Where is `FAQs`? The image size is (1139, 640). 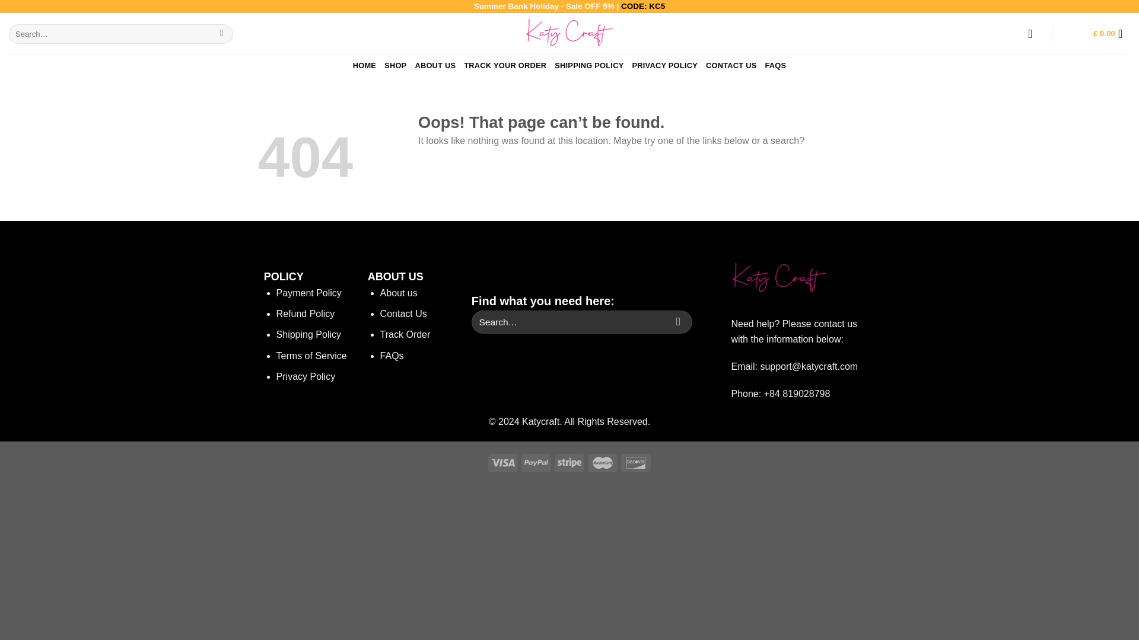
FAQs is located at coordinates (392, 356).